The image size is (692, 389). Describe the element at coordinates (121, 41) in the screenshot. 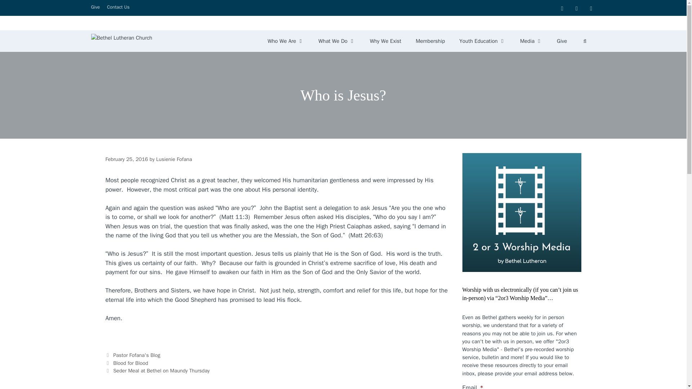

I see `Bethel Lutheran Church` at that location.